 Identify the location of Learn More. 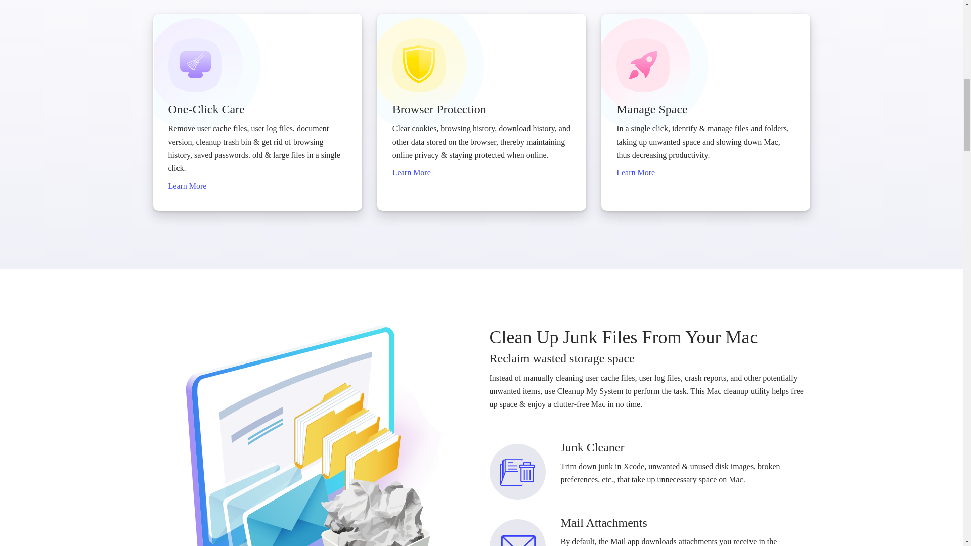
(412, 172).